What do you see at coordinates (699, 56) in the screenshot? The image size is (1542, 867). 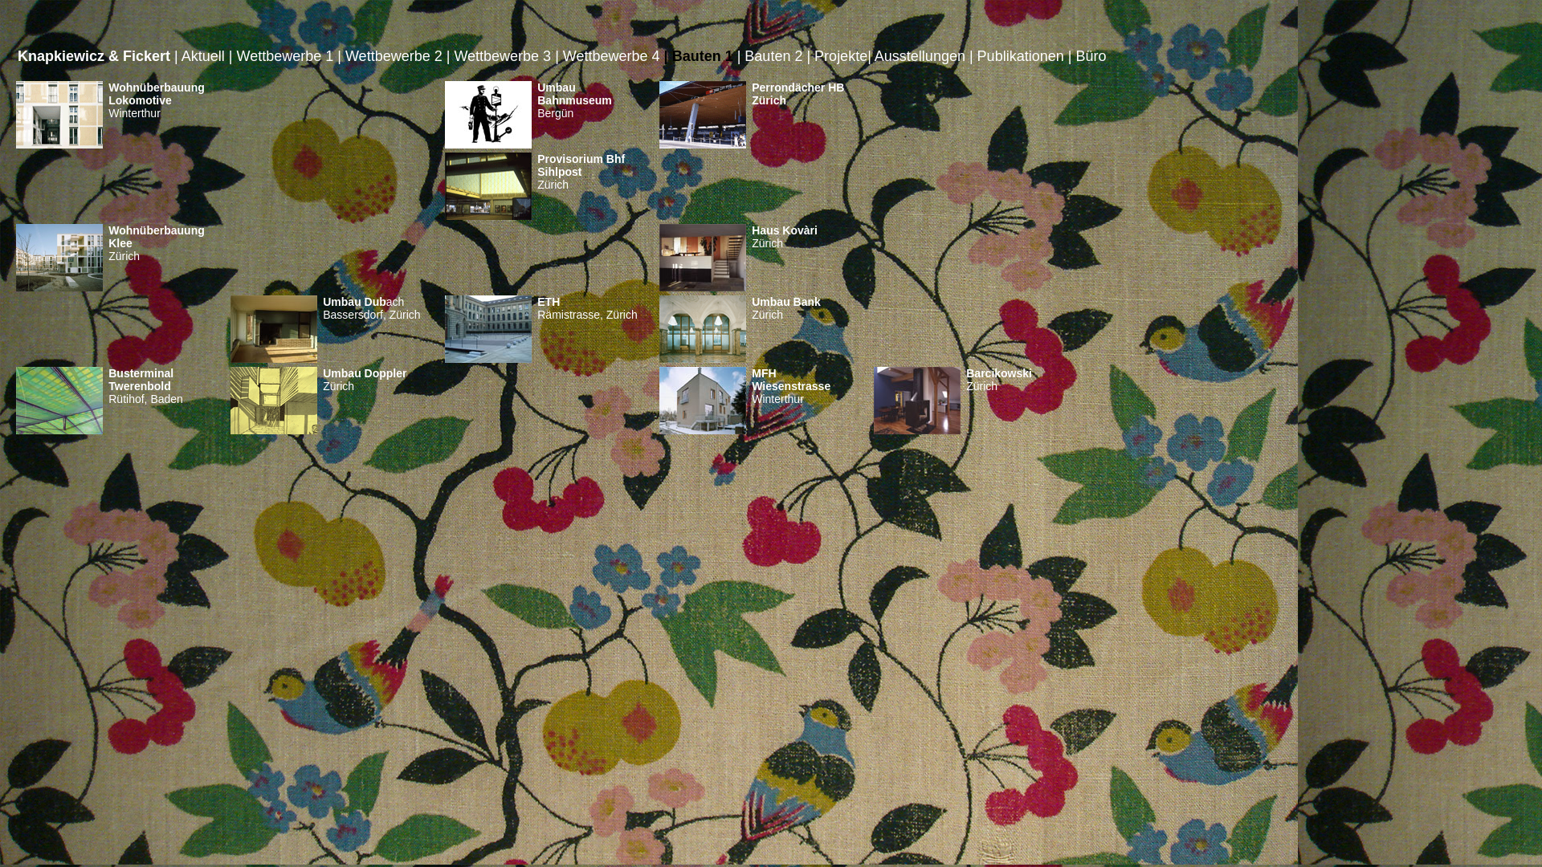 I see `| Bauten 1` at bounding box center [699, 56].